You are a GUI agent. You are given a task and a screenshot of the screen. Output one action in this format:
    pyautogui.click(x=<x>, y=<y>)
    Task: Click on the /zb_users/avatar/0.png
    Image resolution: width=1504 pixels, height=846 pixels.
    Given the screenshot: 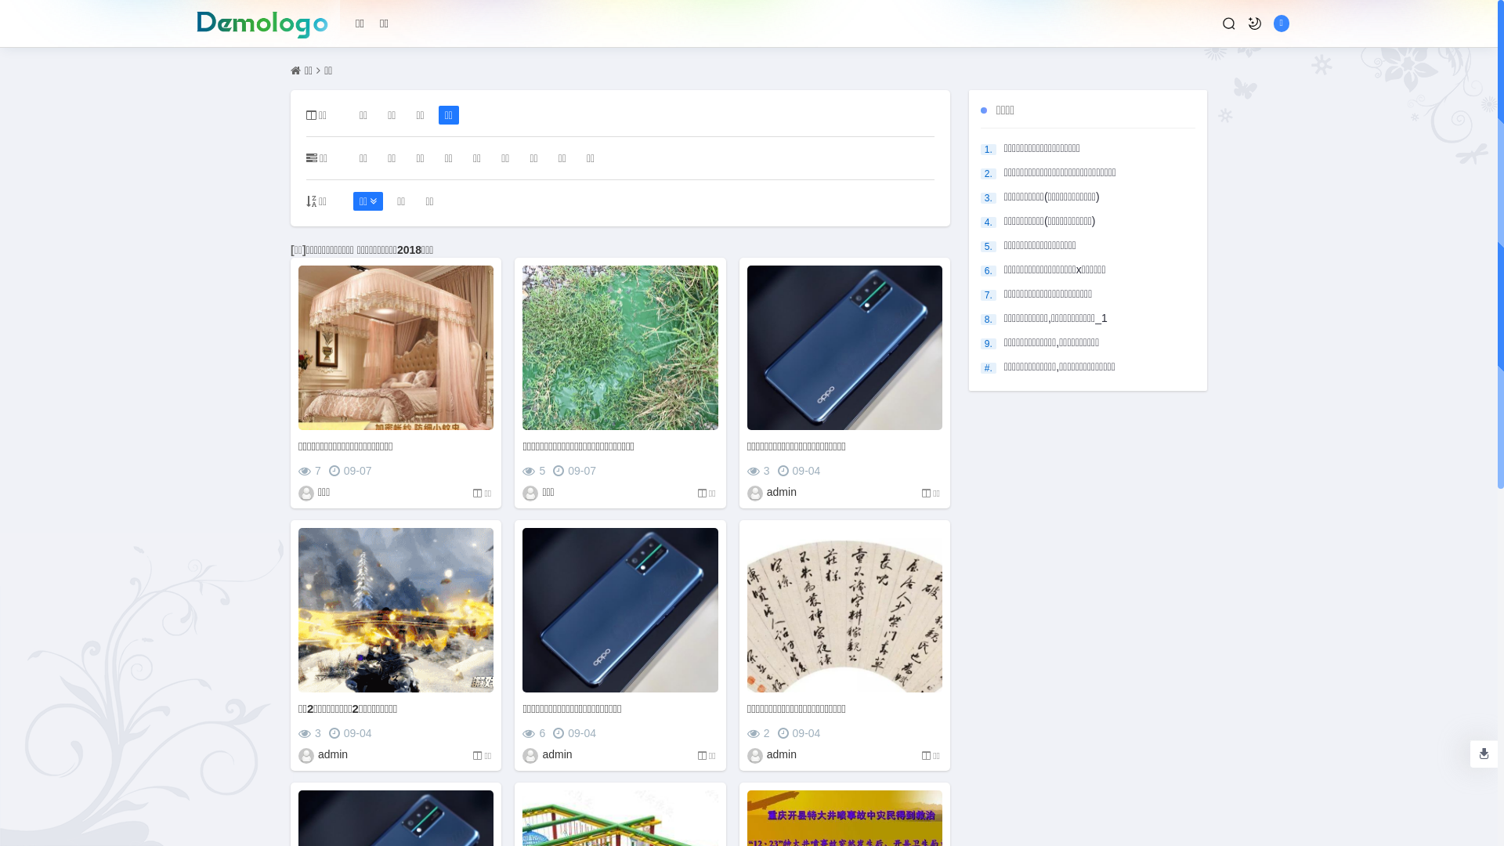 What is the action you would take?
    pyautogui.click(x=530, y=756)
    